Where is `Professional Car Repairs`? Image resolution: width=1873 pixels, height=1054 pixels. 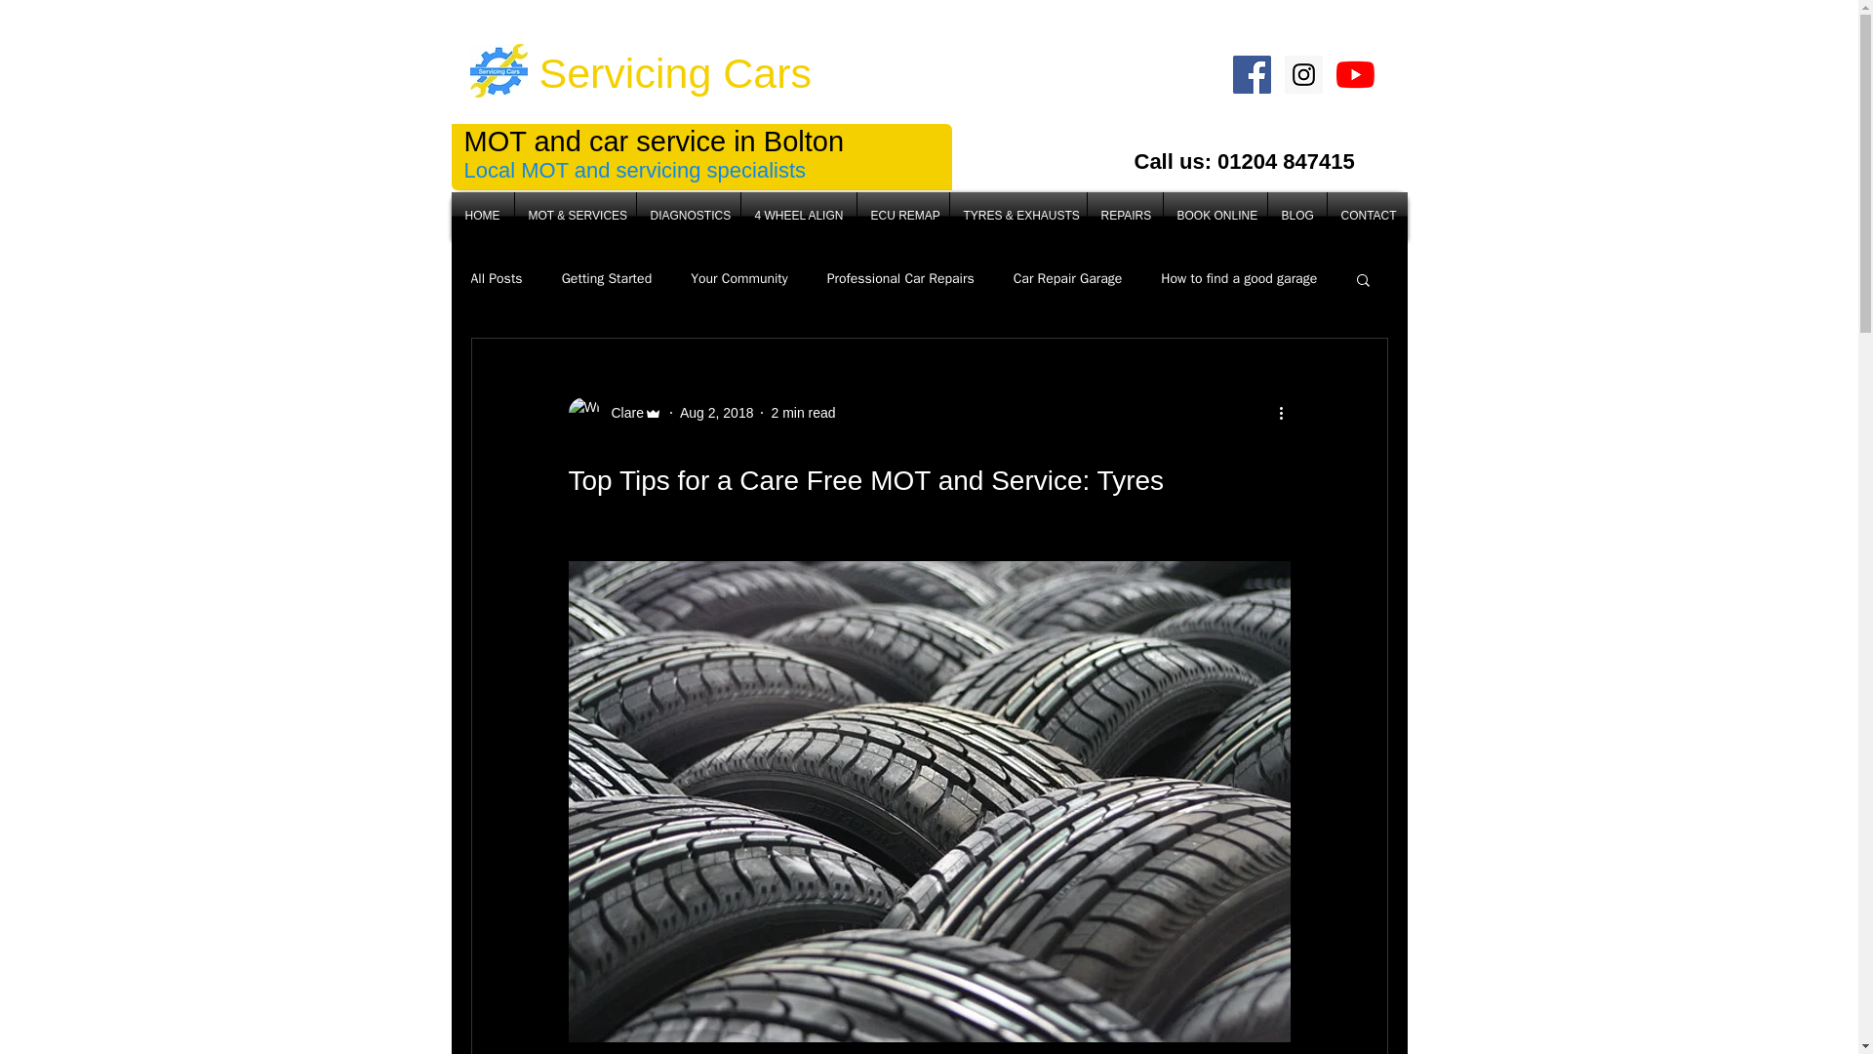
Professional Car Repairs is located at coordinates (900, 278).